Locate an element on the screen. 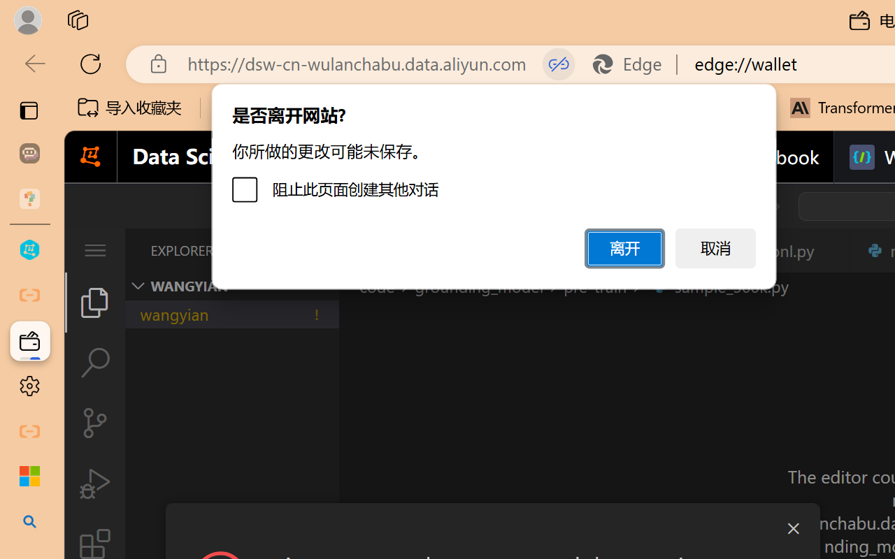  wangyian_dsw - DSW is located at coordinates (29, 250).